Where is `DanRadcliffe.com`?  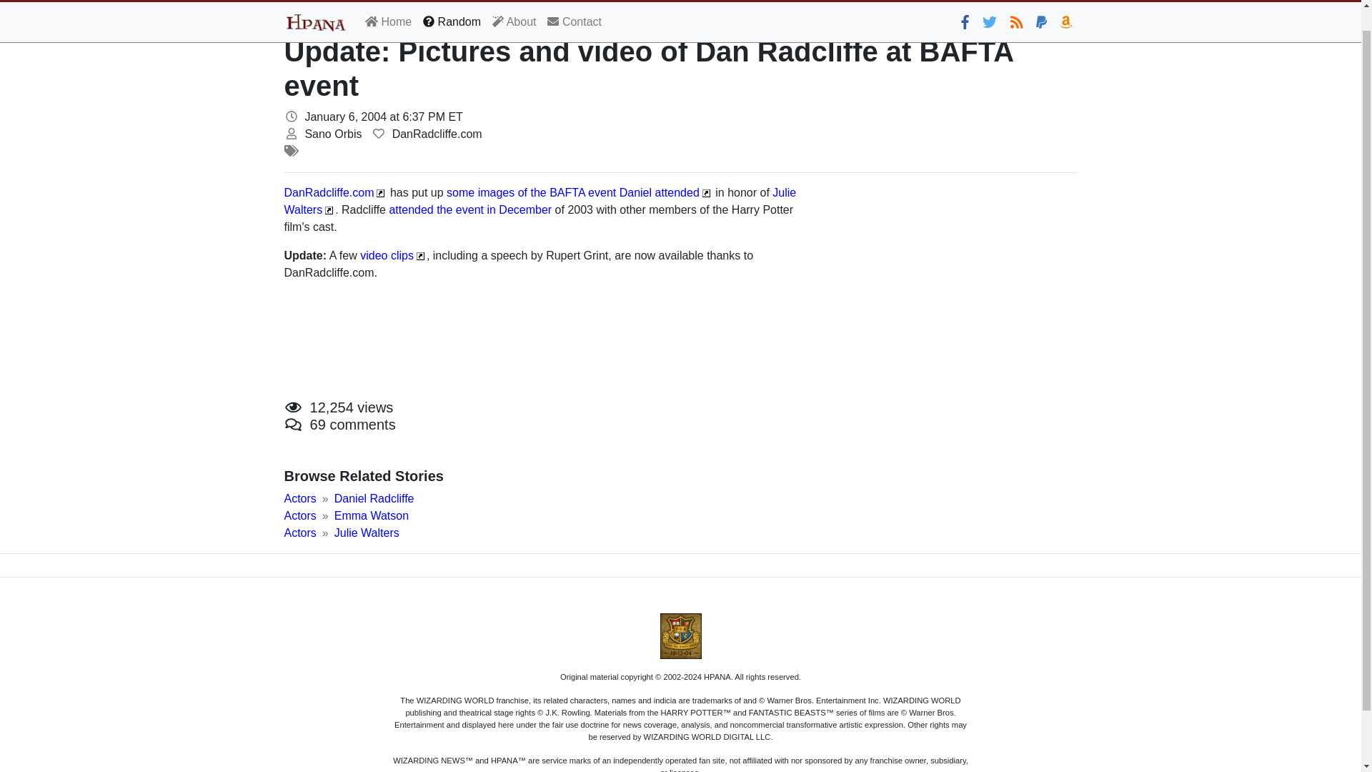 DanRadcliffe.com is located at coordinates (329, 192).